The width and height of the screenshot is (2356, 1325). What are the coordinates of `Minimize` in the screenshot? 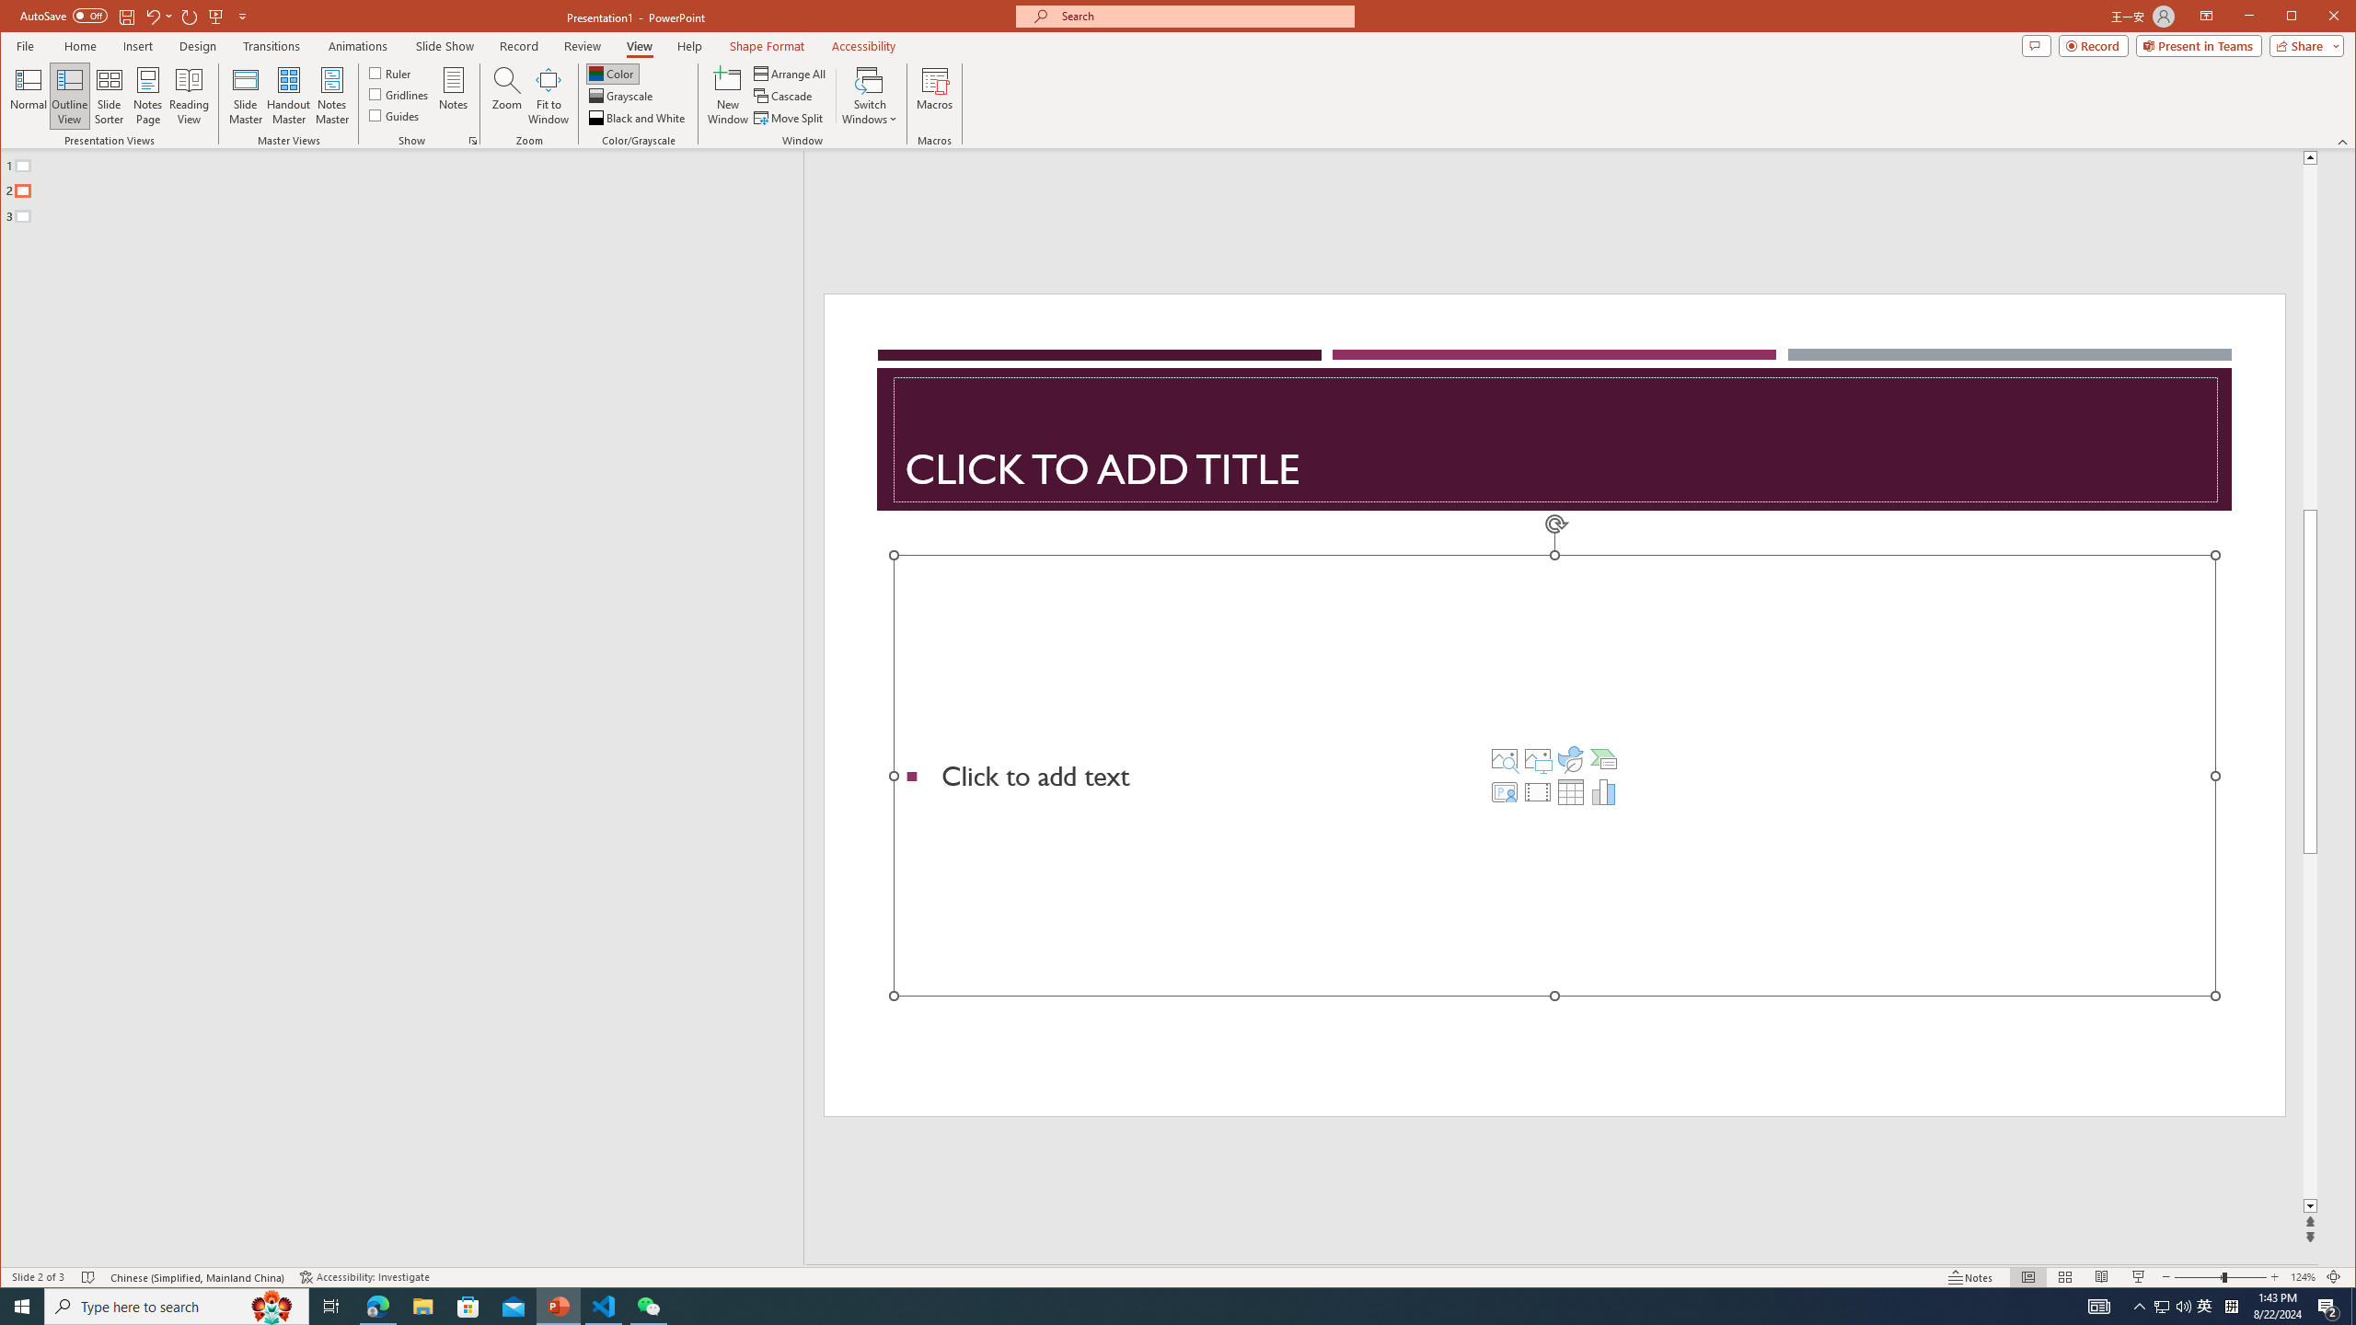 It's located at (1554, 440).